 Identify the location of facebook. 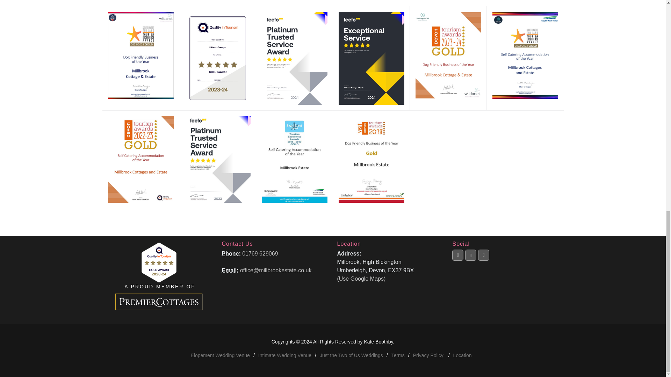
(457, 255).